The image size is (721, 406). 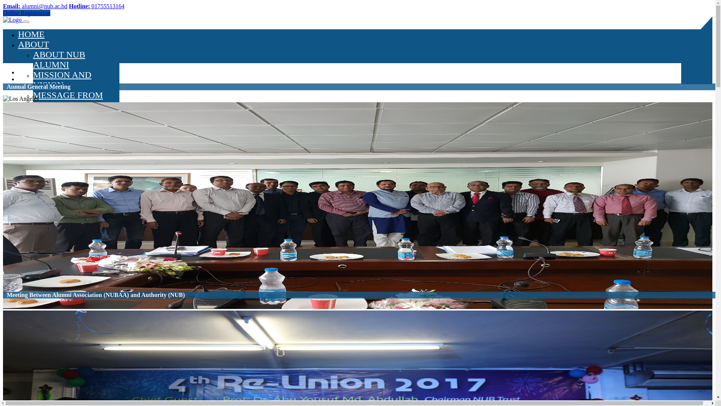 What do you see at coordinates (68, 120) in the screenshot?
I see `MESSAGE FROM PRESIDENT` at bounding box center [68, 120].